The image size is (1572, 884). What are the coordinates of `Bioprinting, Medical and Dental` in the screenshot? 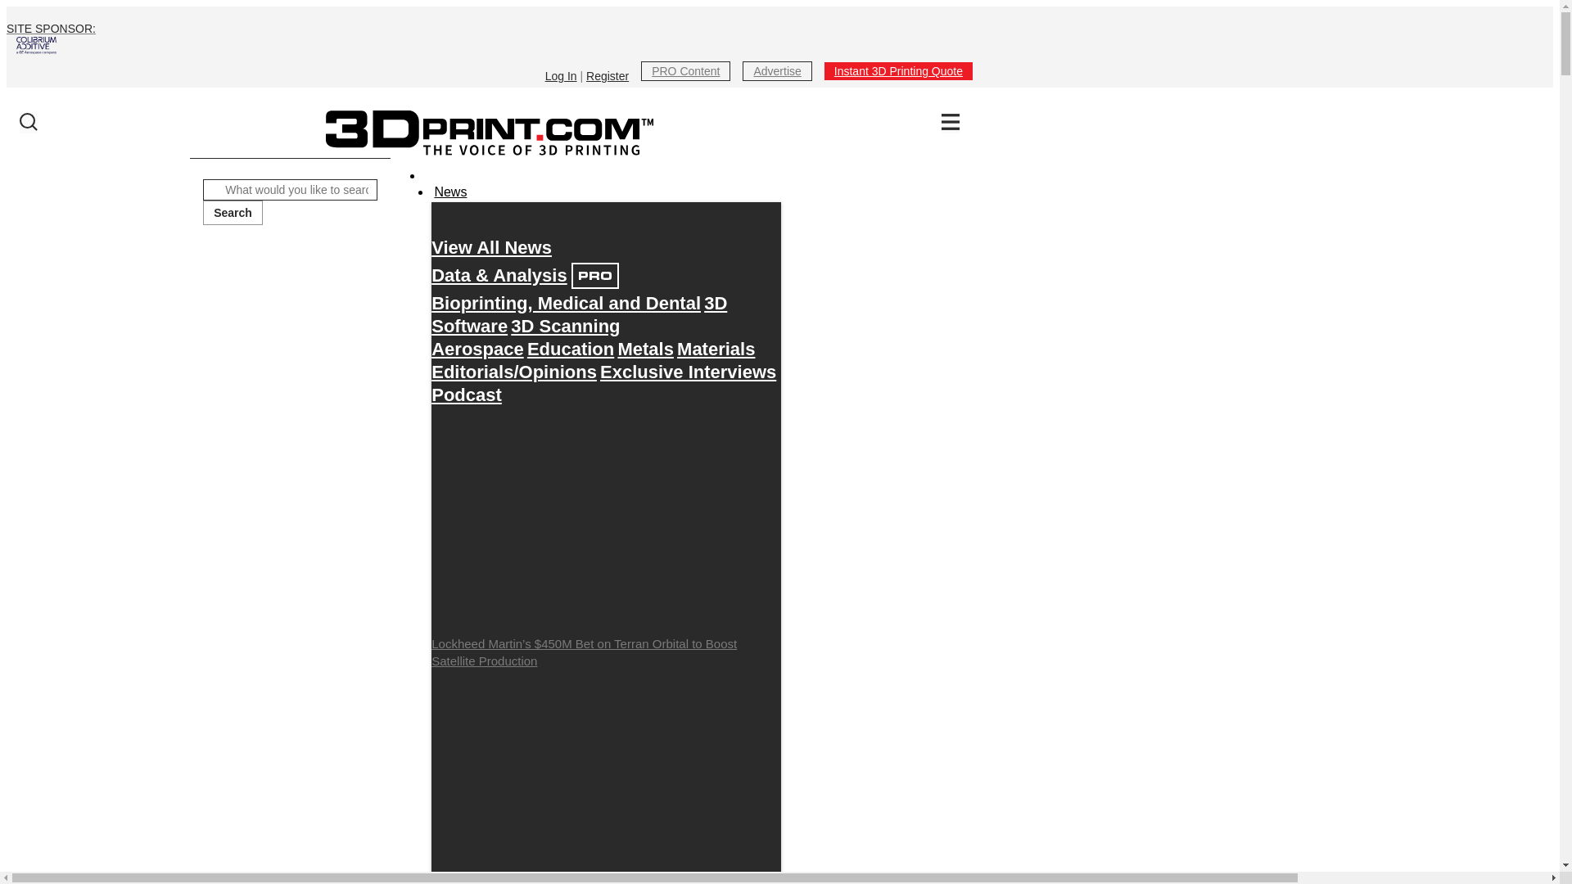 It's located at (566, 303).